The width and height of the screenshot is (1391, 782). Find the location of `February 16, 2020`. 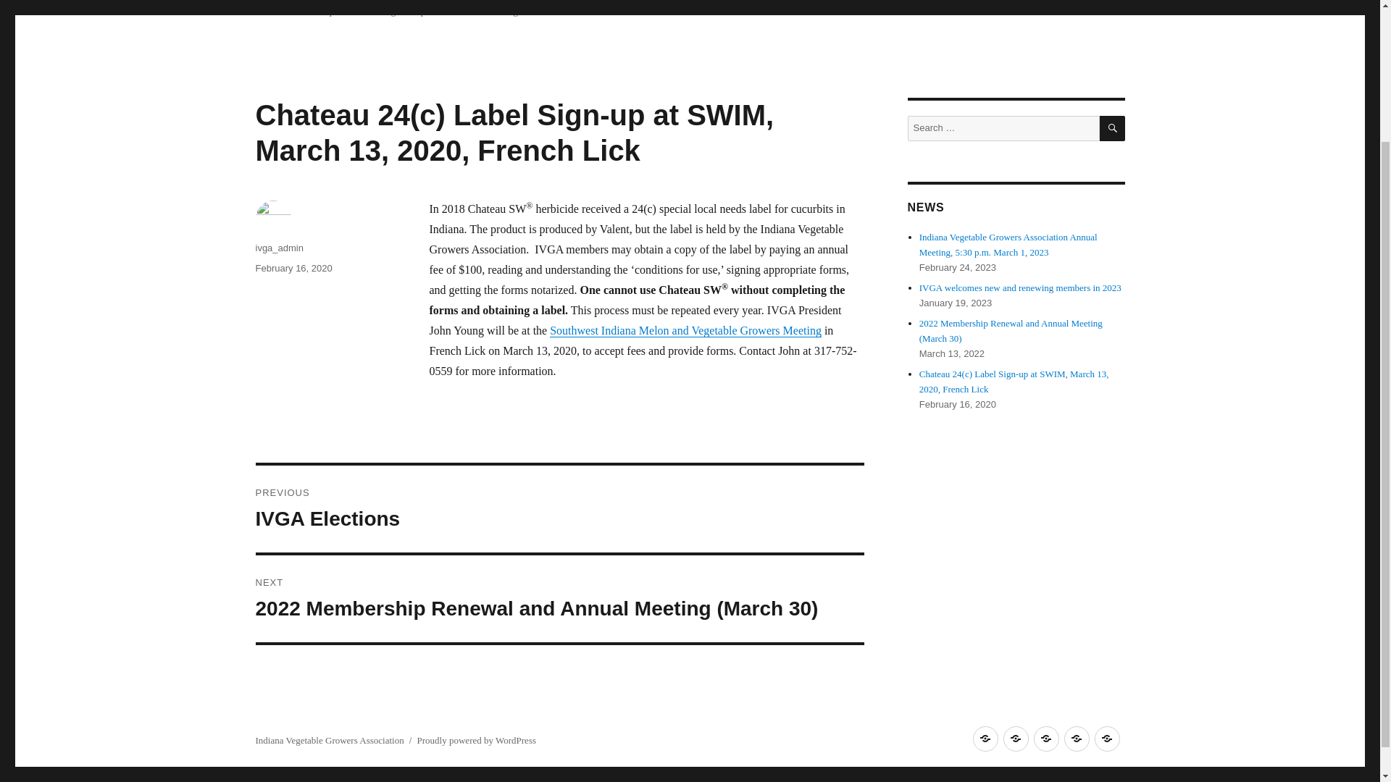

February 16, 2020 is located at coordinates (293, 268).